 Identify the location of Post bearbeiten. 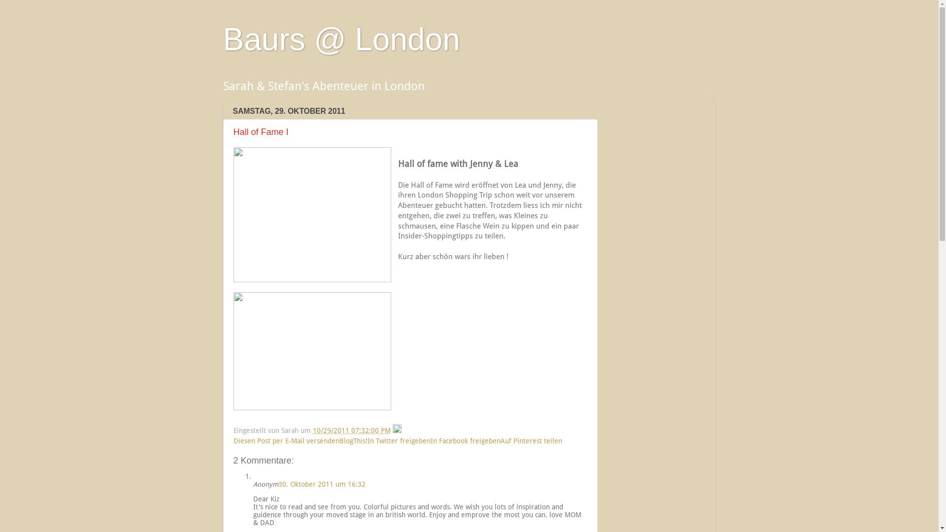
(397, 431).